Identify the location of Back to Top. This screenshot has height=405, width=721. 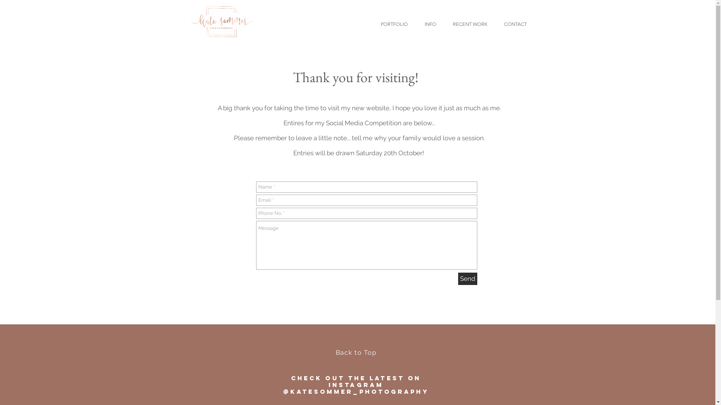
(356, 352).